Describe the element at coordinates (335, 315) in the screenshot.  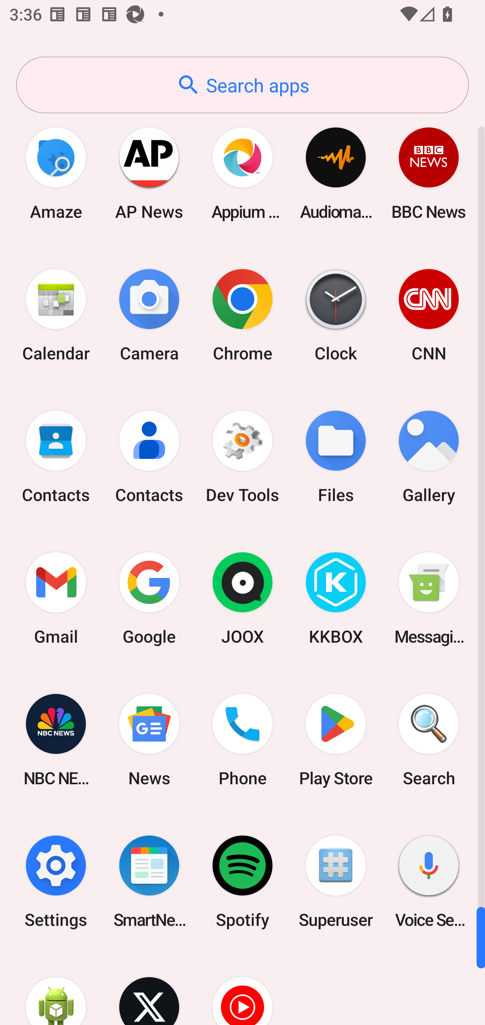
I see `Clock` at that location.